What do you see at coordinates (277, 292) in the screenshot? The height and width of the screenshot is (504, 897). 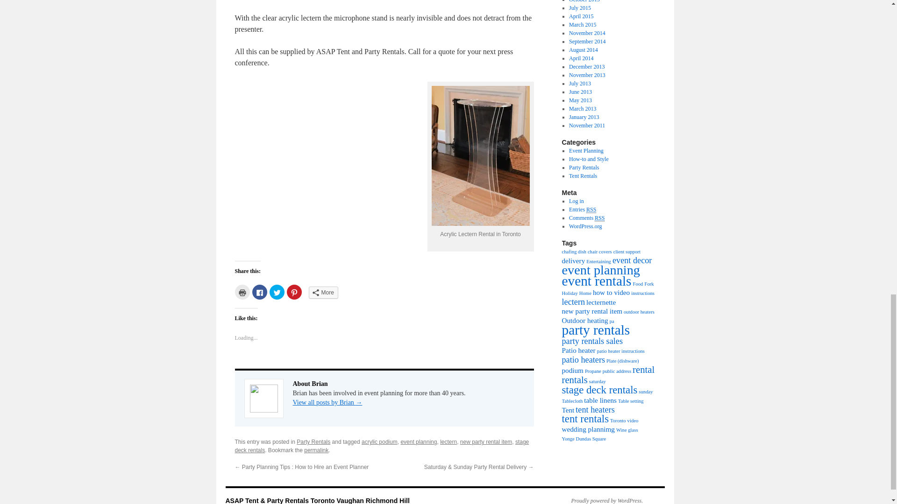 I see `Click to share on Twitter` at bounding box center [277, 292].